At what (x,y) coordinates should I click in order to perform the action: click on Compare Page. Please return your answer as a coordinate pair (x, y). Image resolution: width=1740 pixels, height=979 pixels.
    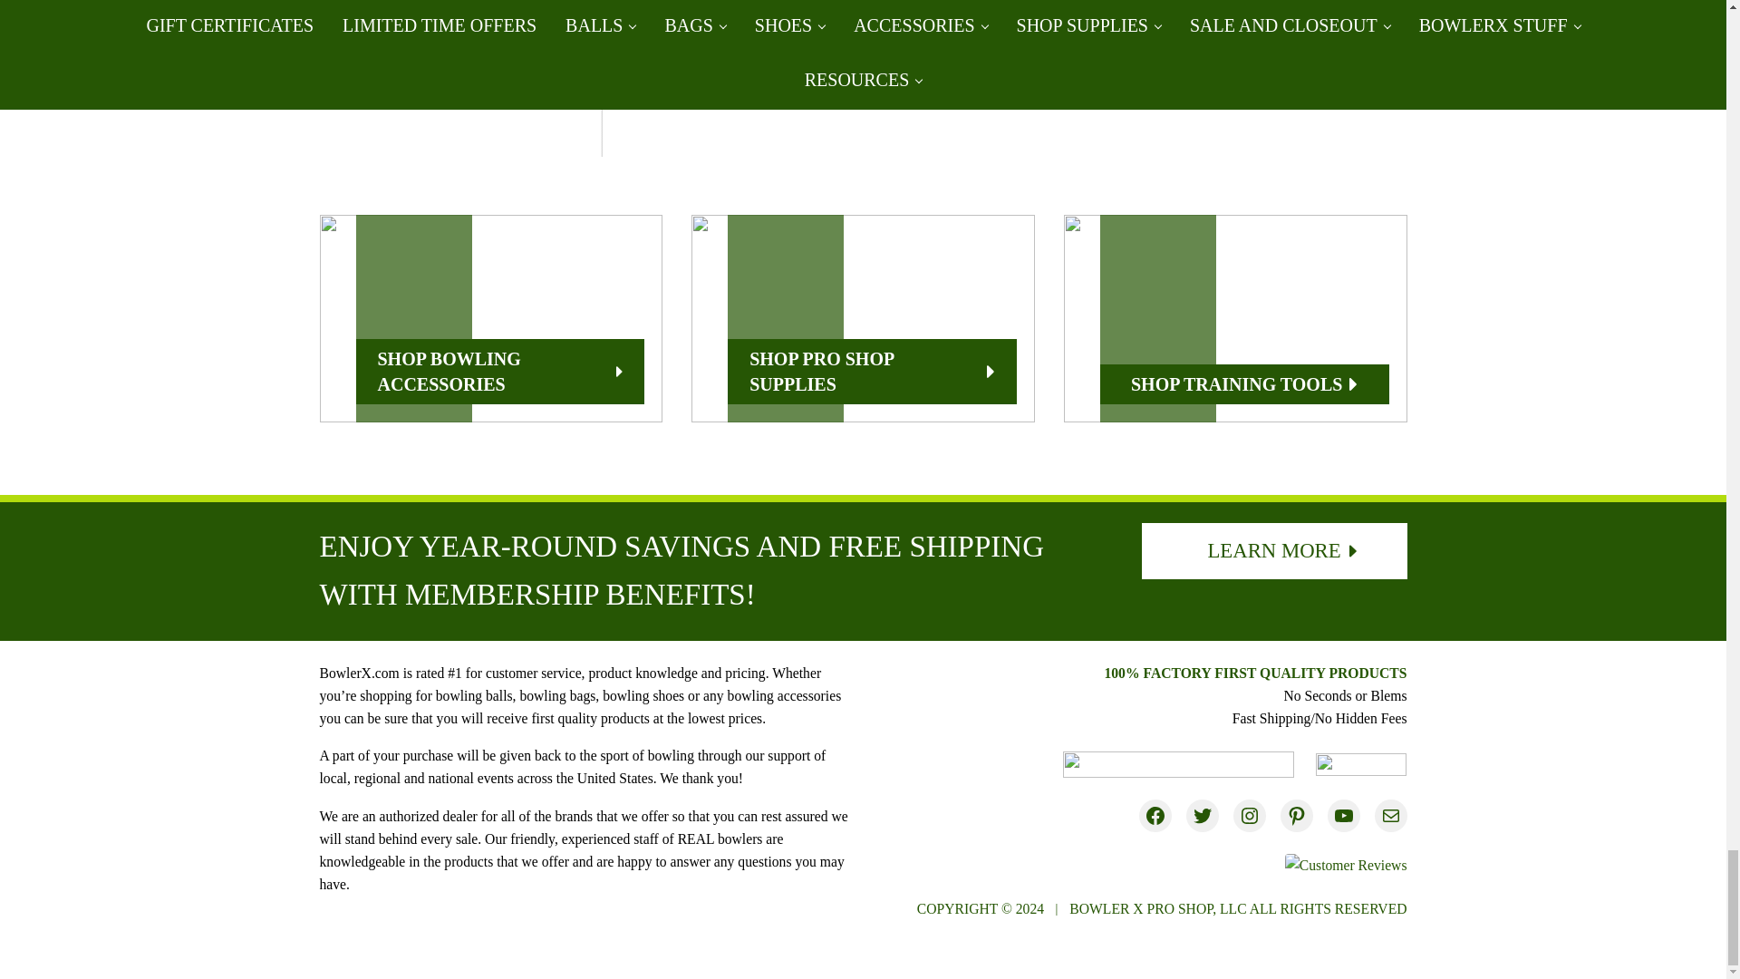
    Looking at the image, I should click on (1174, 56).